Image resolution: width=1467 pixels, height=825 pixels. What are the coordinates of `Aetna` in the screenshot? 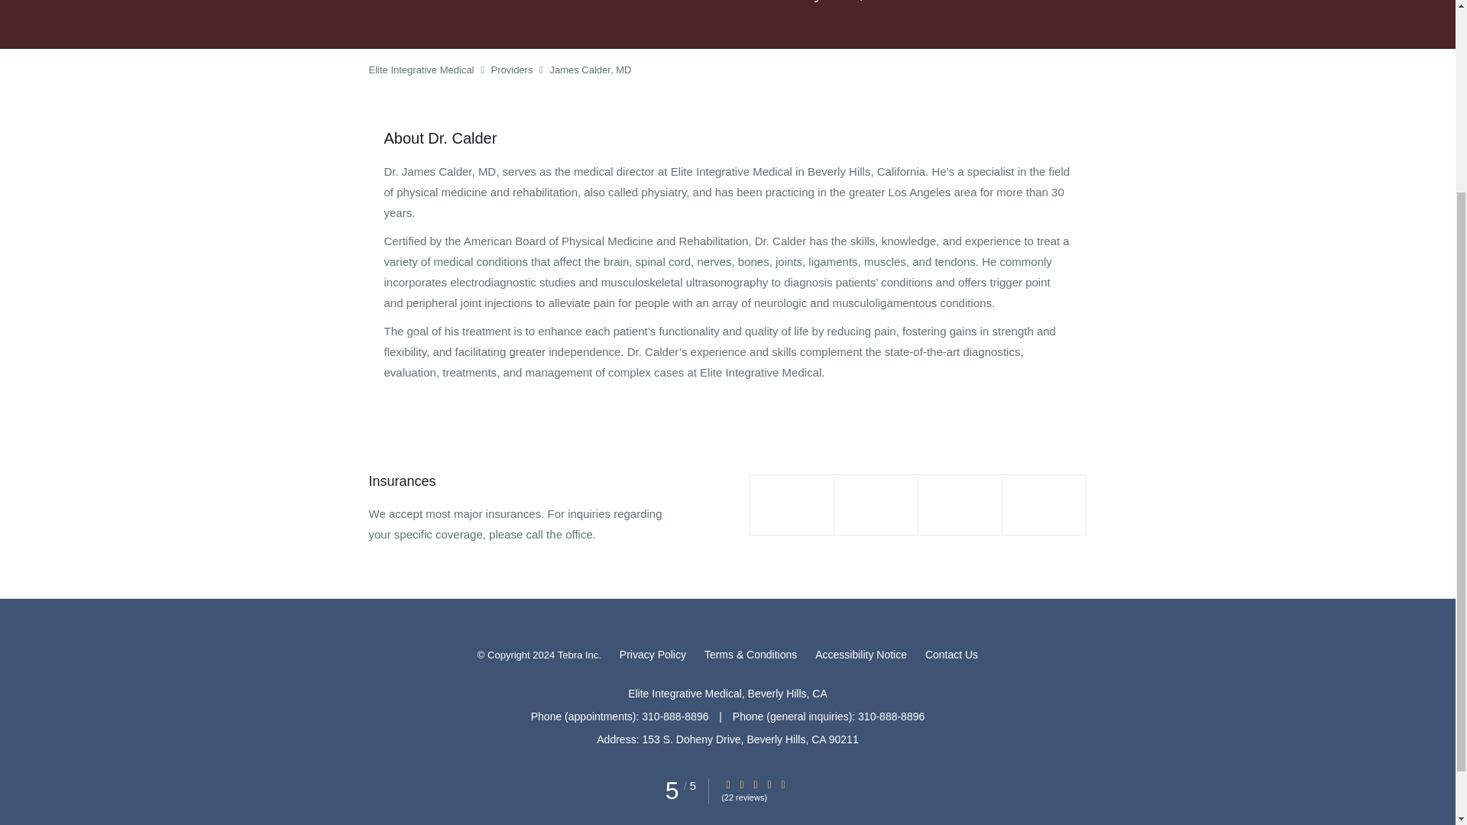 It's located at (792, 505).